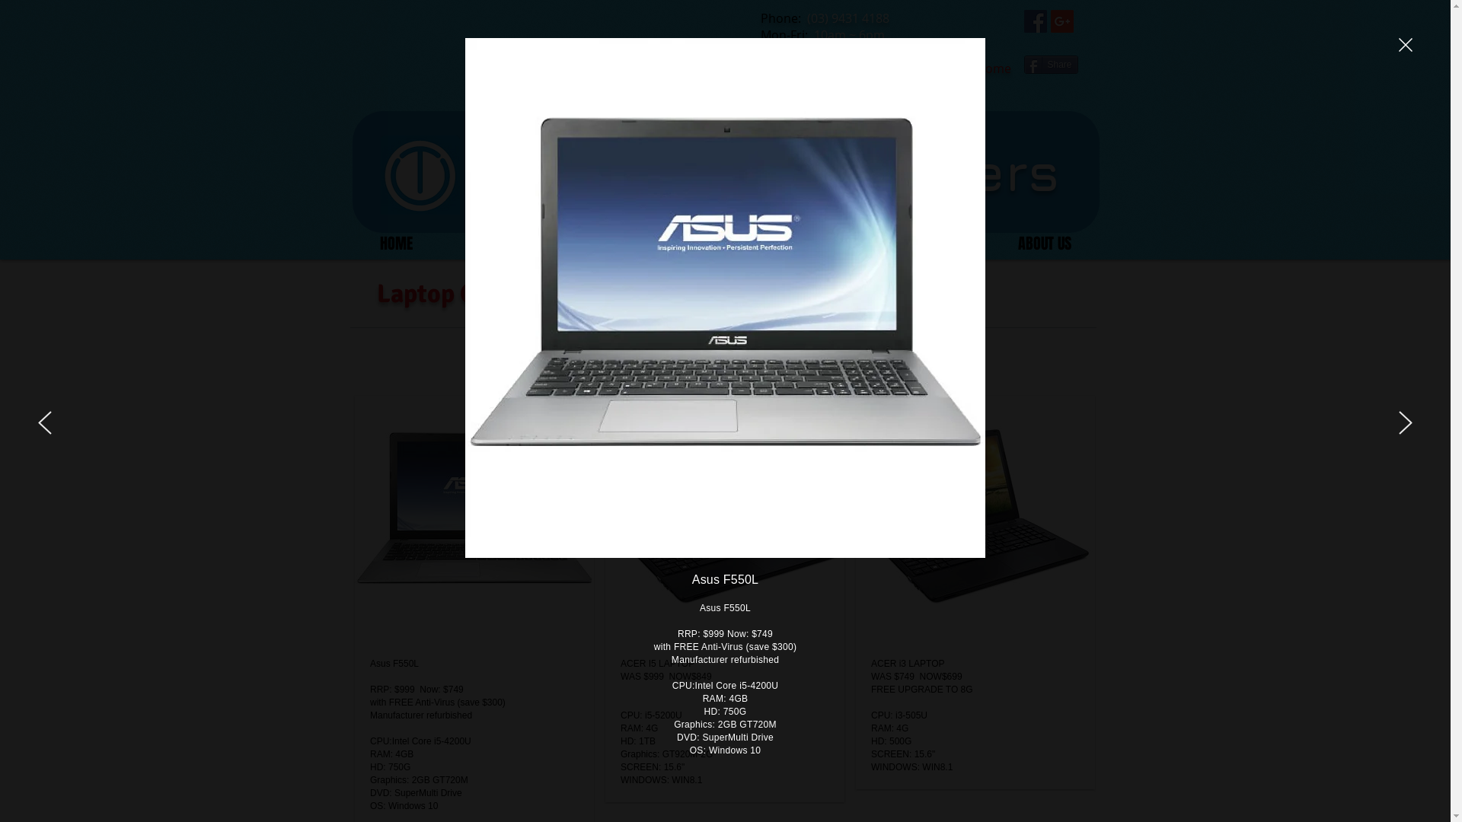  What do you see at coordinates (488, 244) in the screenshot?
I see `HANLIN` at bounding box center [488, 244].